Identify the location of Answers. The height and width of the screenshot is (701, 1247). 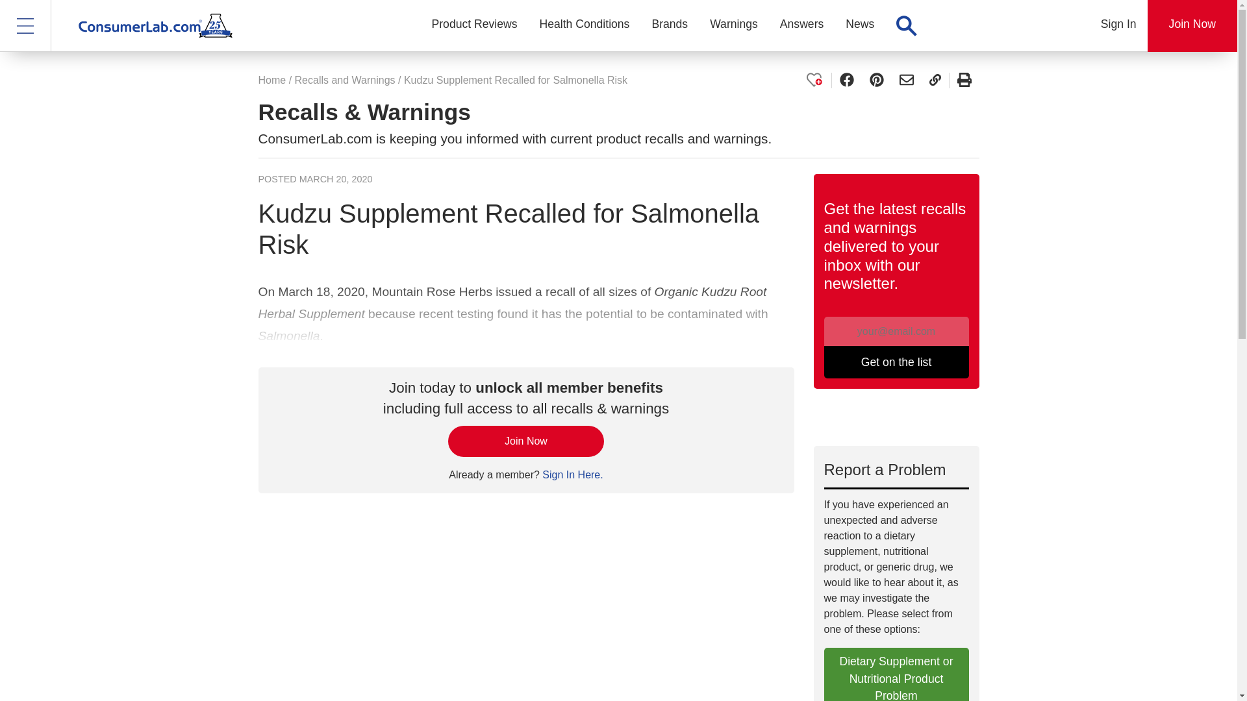
(801, 26).